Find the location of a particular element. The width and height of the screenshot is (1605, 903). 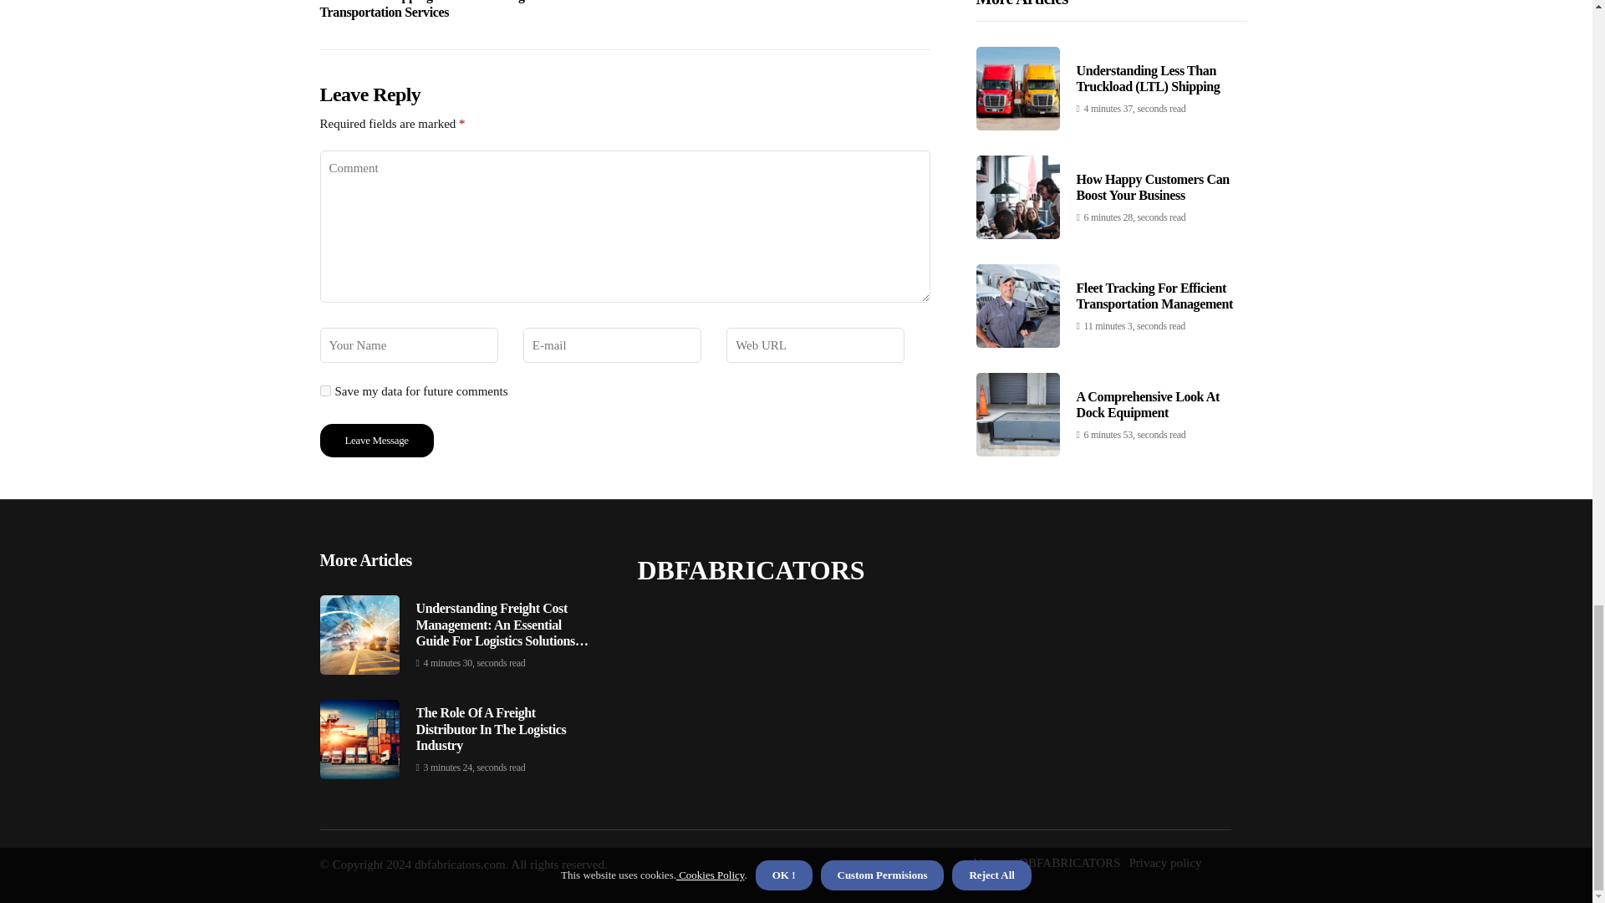

yes is located at coordinates (324, 391).